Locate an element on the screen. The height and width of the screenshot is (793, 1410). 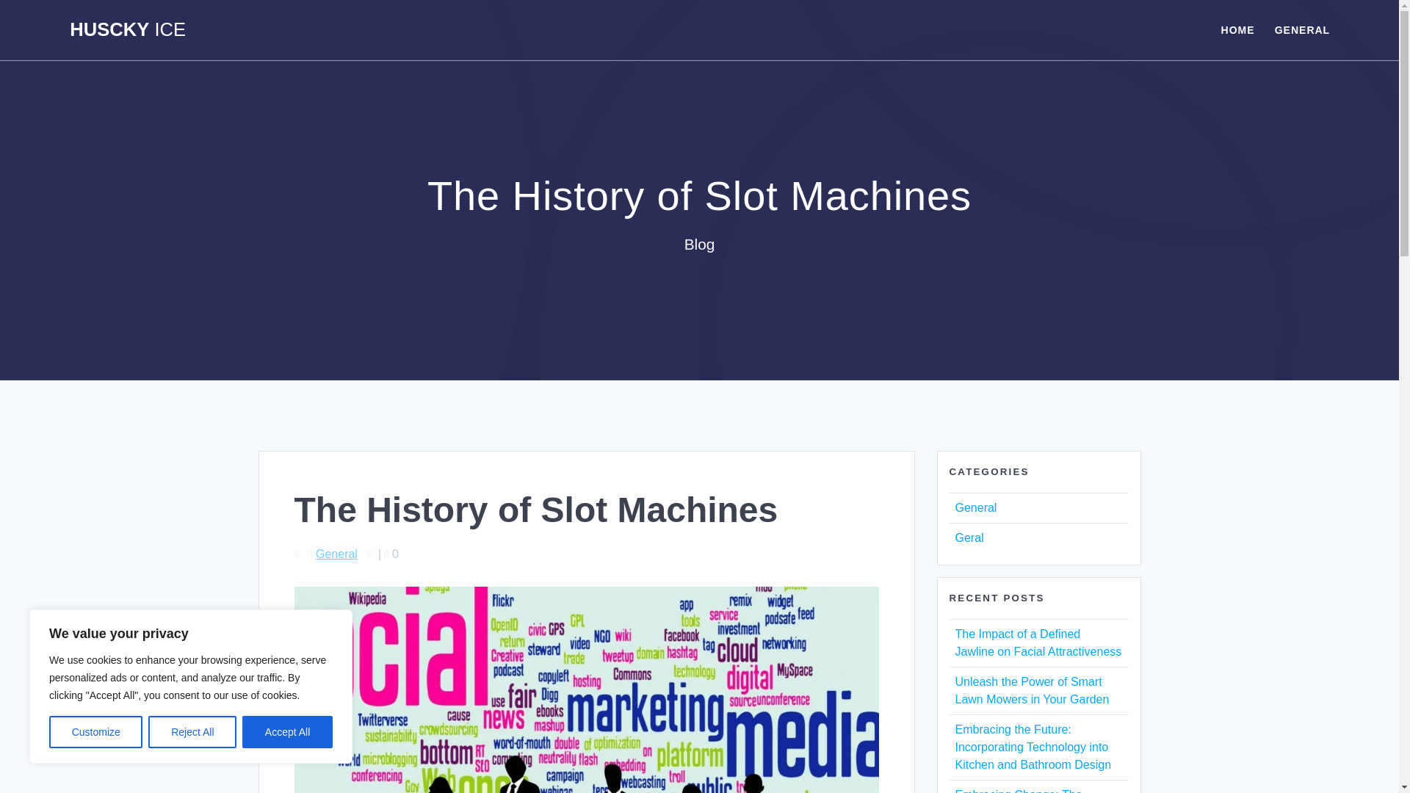
Reject All is located at coordinates (192, 732).